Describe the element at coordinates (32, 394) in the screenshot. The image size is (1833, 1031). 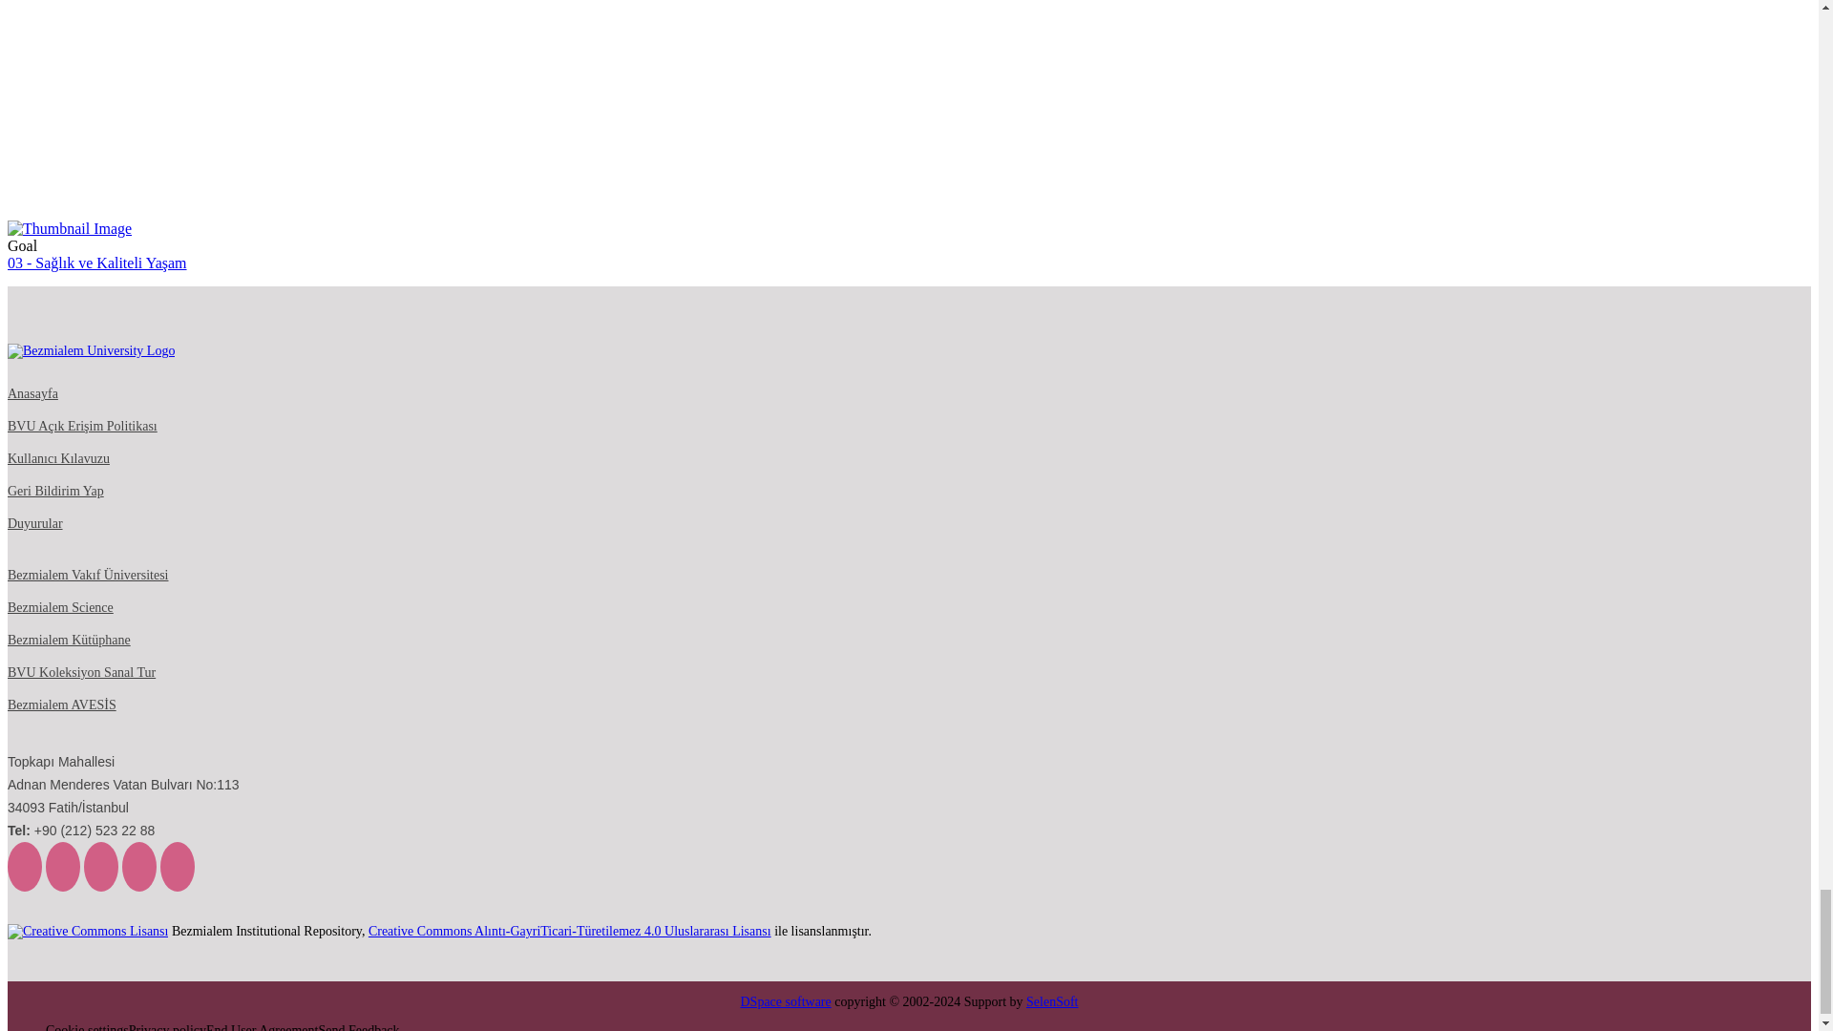
I see `Anasayfa` at that location.